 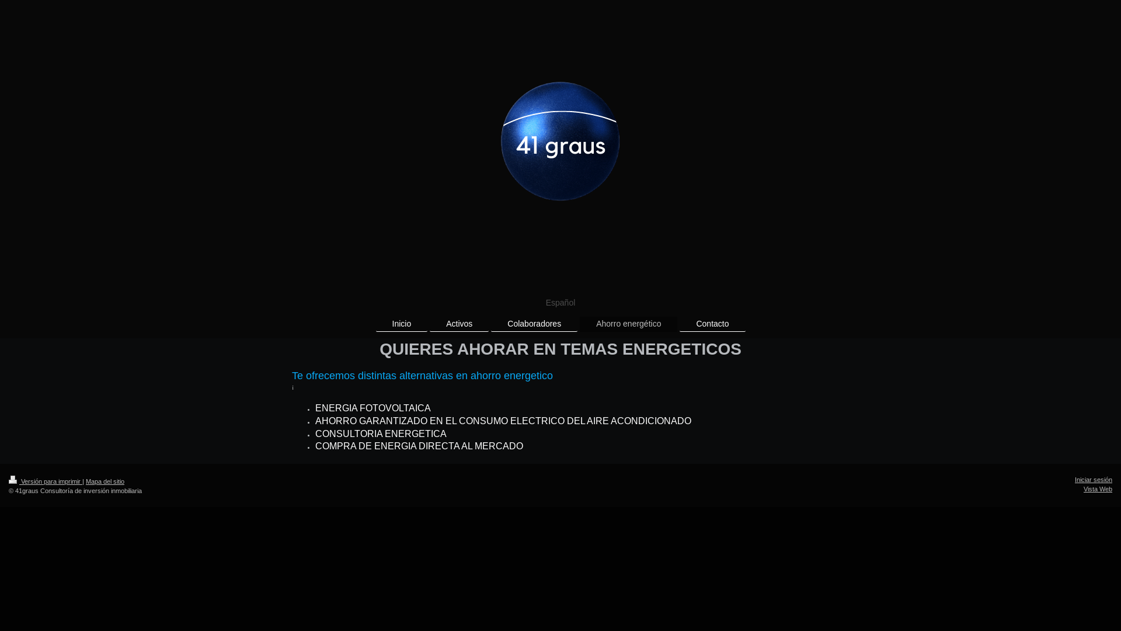 I want to click on Vista Web, so click(x=1098, y=489).